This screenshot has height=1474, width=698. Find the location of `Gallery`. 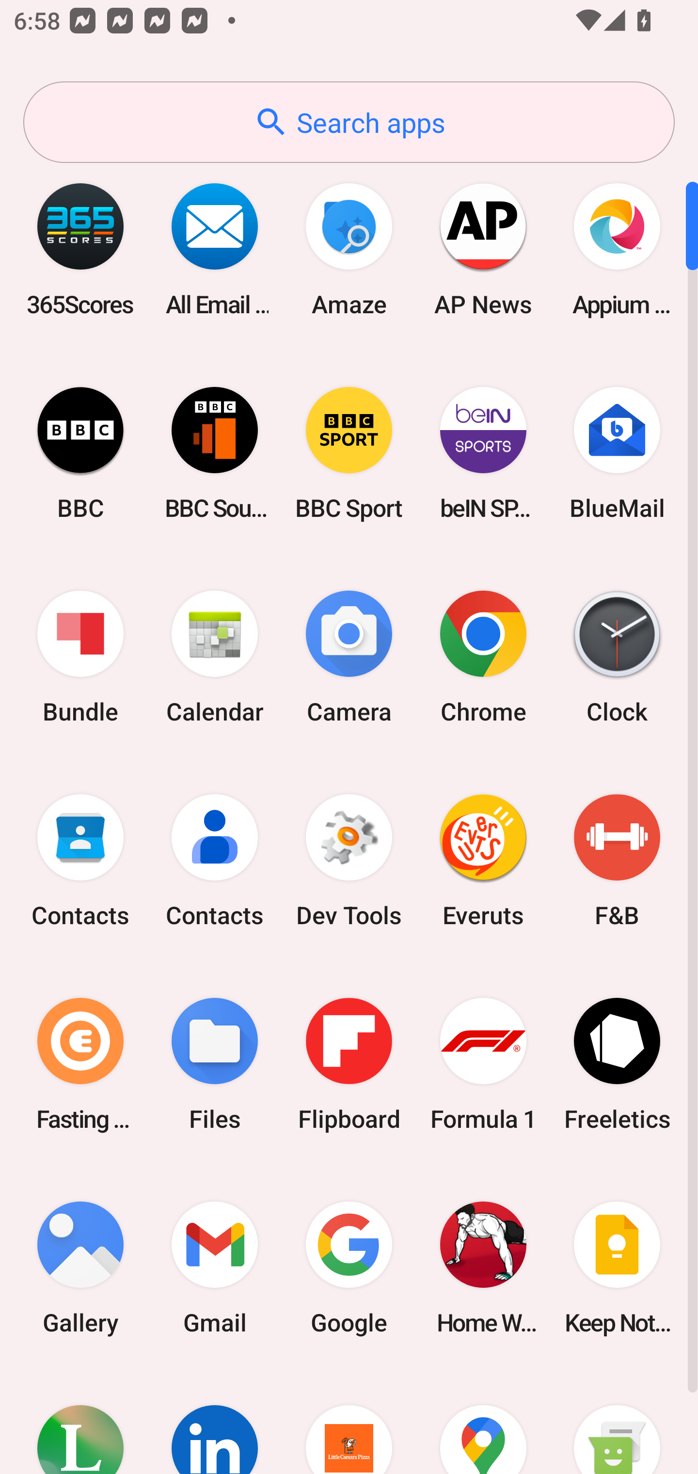

Gallery is located at coordinates (80, 1267).